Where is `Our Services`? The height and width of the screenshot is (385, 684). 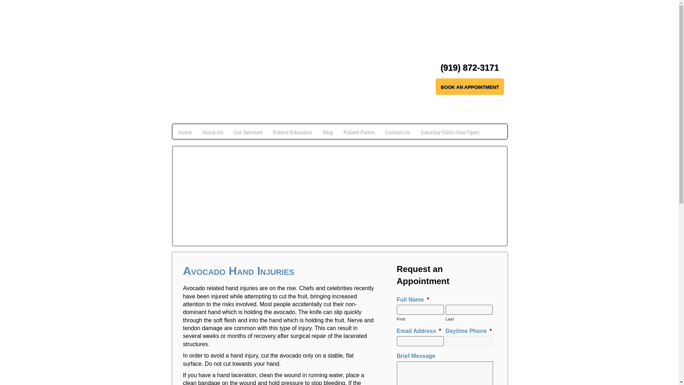
Our Services is located at coordinates (247, 131).